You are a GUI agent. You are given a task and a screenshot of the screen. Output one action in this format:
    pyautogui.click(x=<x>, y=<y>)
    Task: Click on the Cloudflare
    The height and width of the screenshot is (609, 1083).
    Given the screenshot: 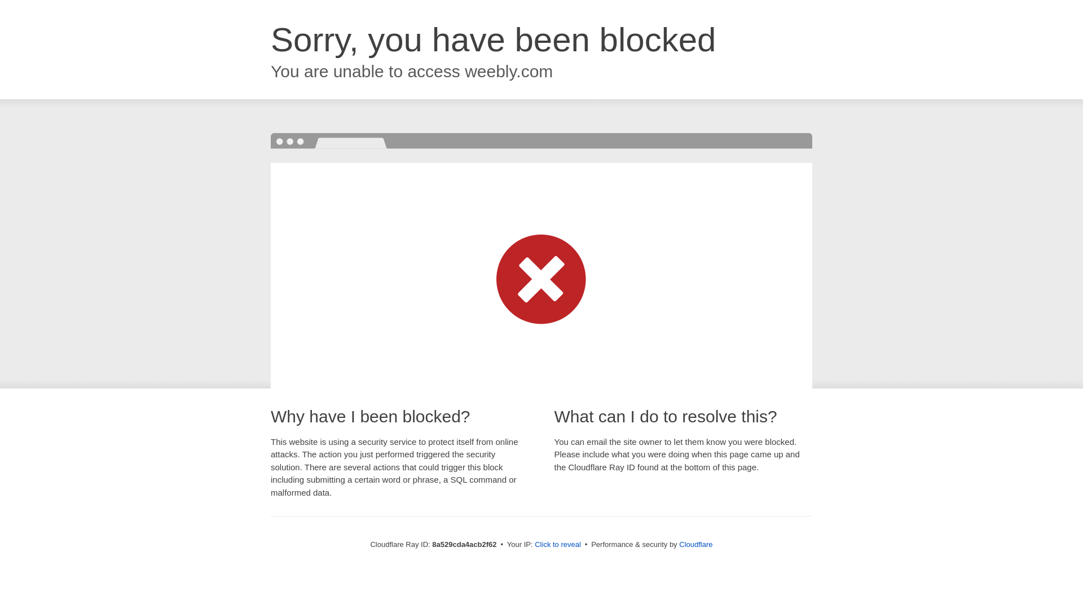 What is the action you would take?
    pyautogui.click(x=695, y=544)
    